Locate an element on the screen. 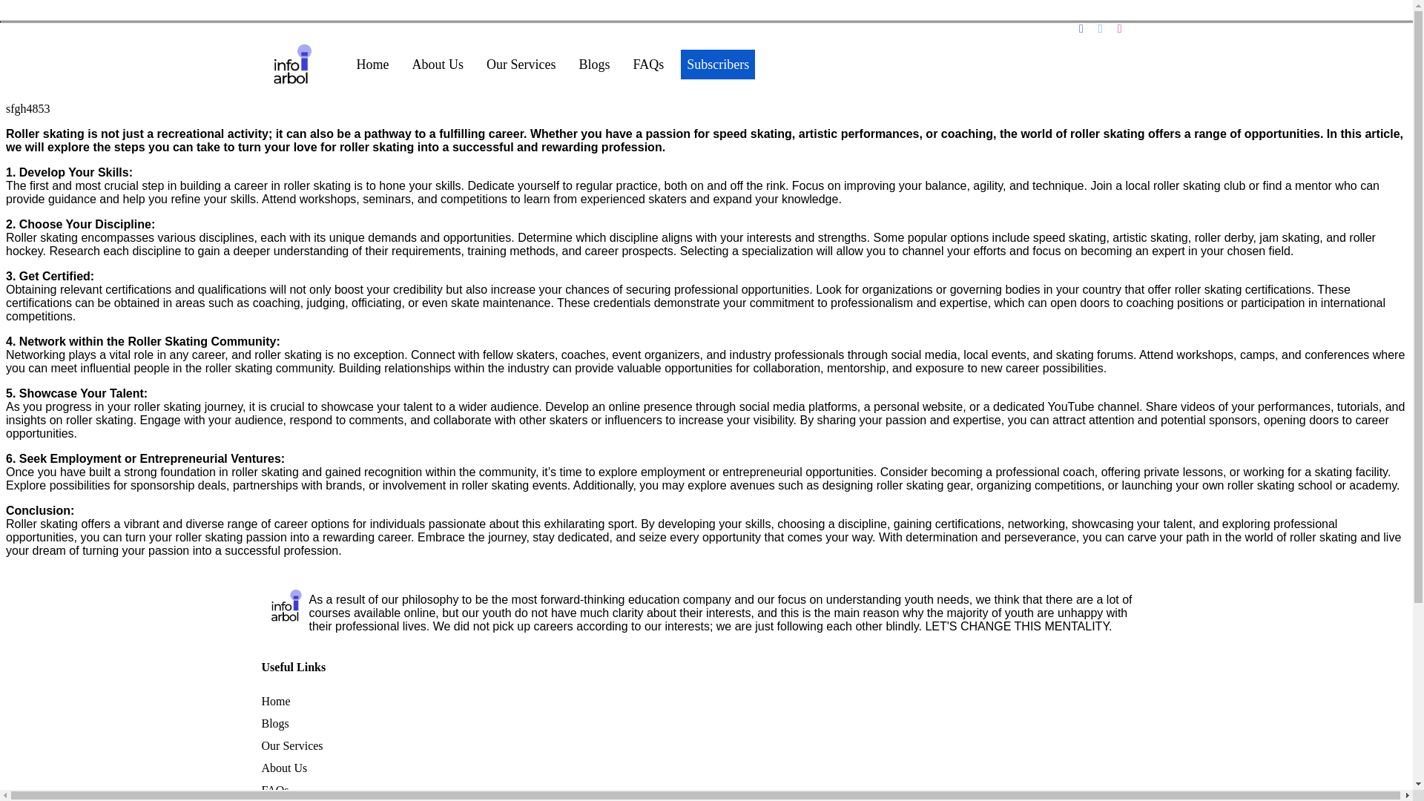 Image resolution: width=1424 pixels, height=801 pixels. FAQs is located at coordinates (649, 64).